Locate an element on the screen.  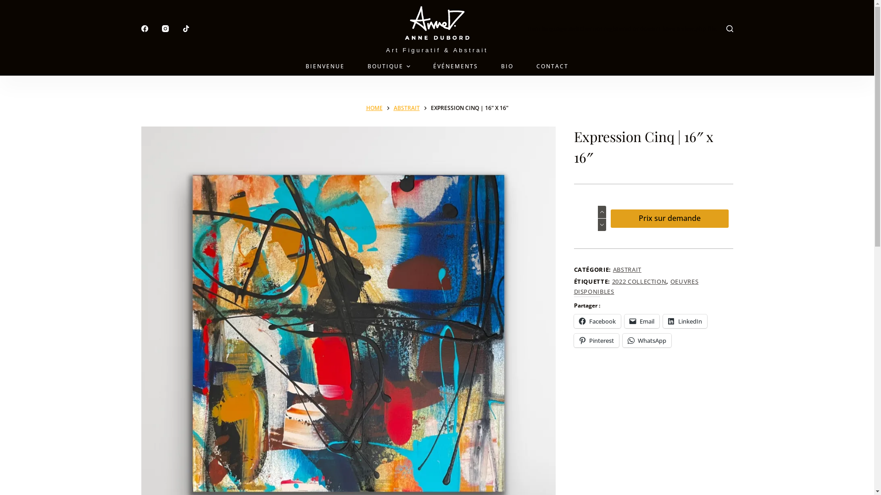
ABSTRAIT is located at coordinates (407, 108).